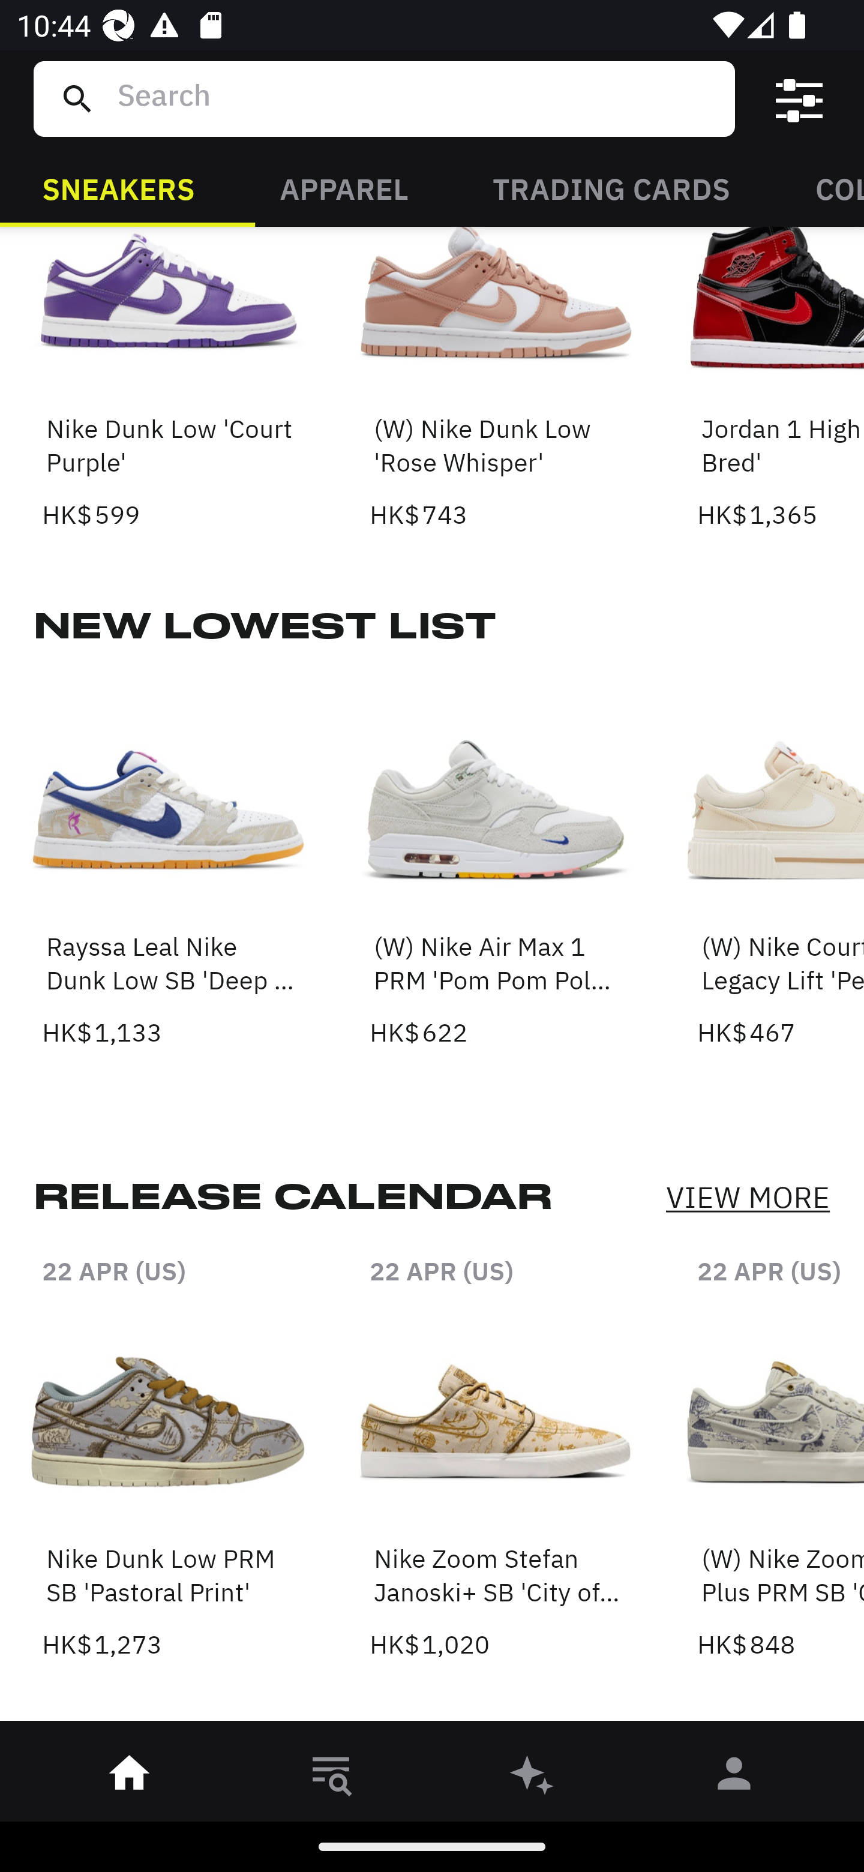  I want to click on 󱎸, so click(331, 1777).